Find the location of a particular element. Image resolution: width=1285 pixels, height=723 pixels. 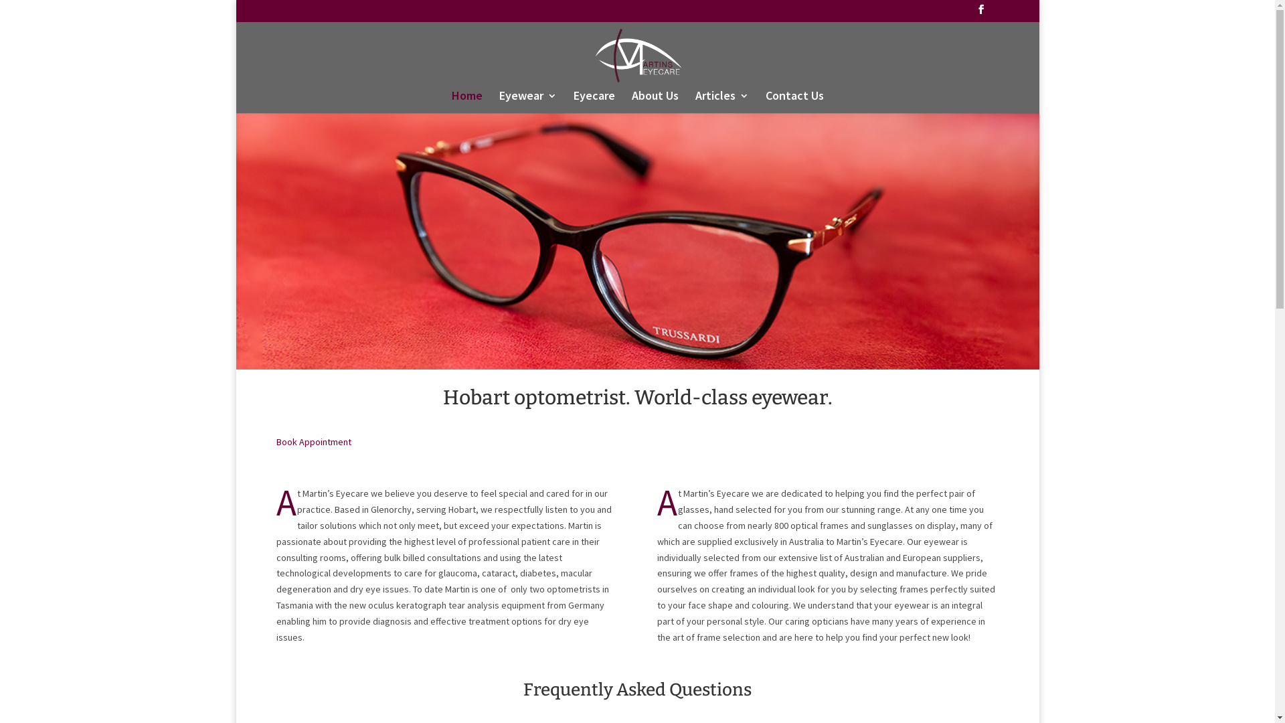

Book Appointment is located at coordinates (313, 442).